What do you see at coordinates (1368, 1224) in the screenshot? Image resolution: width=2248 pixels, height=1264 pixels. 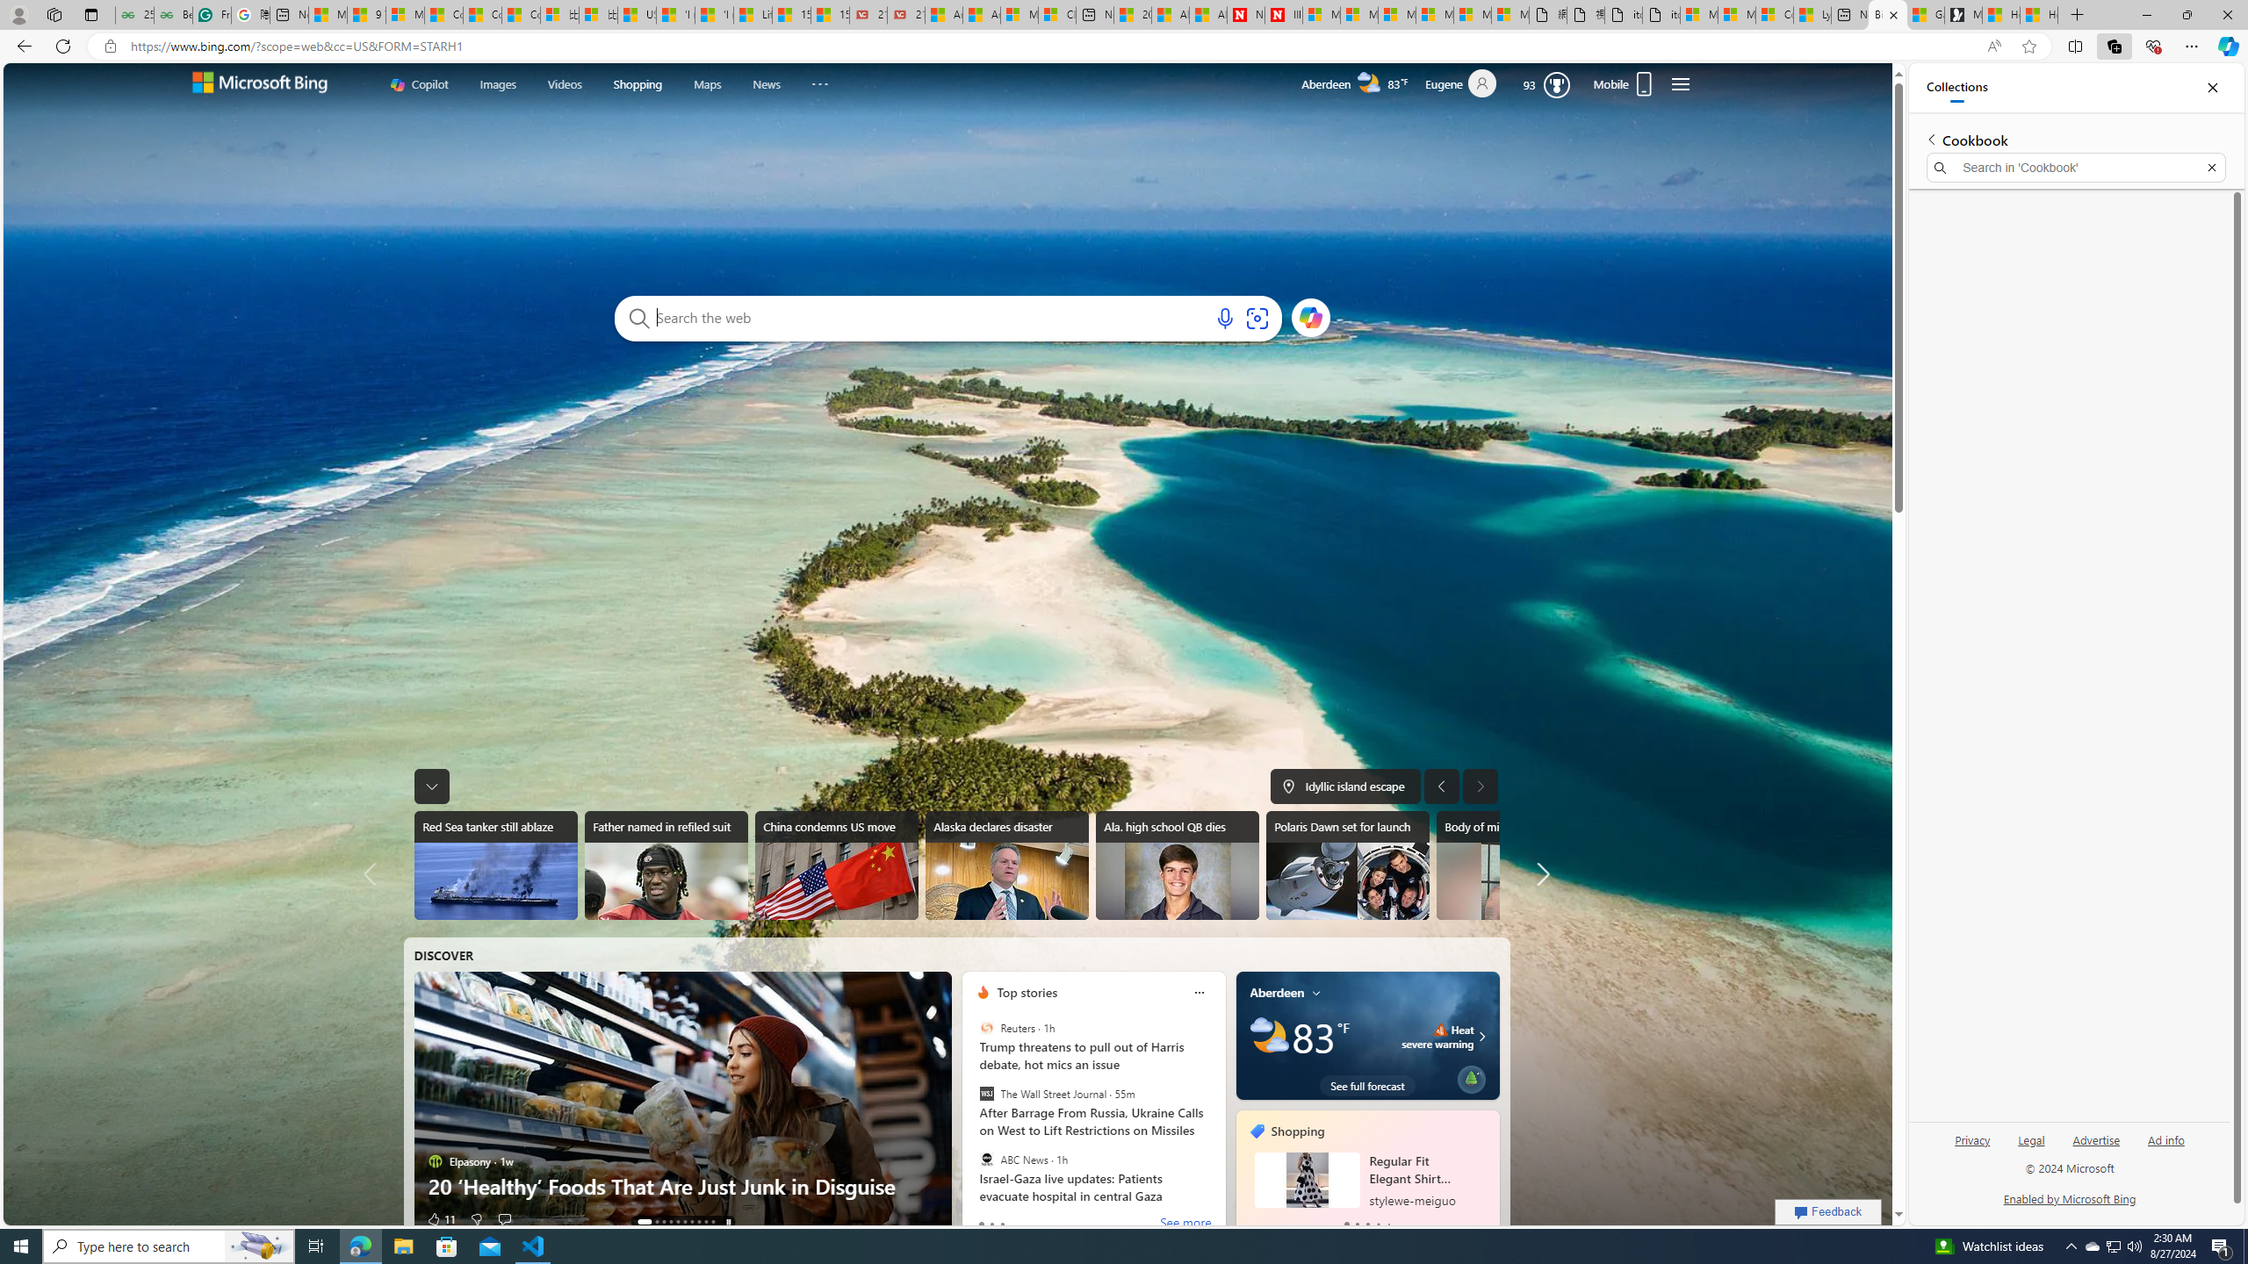 I see `tab-2` at bounding box center [1368, 1224].